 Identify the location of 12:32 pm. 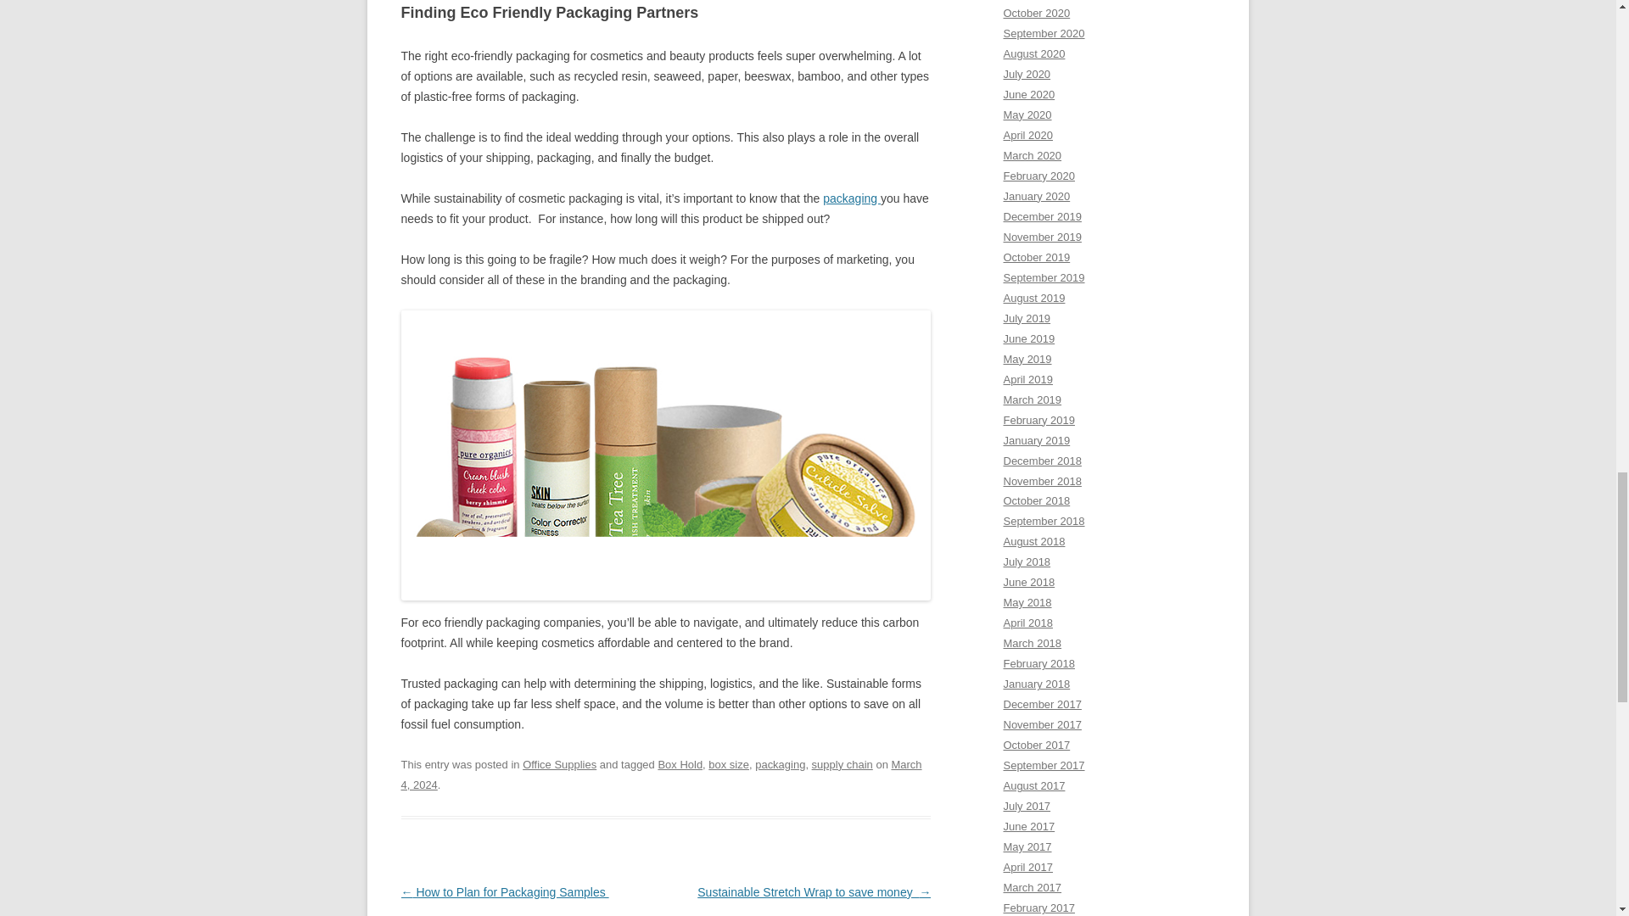
(661, 775).